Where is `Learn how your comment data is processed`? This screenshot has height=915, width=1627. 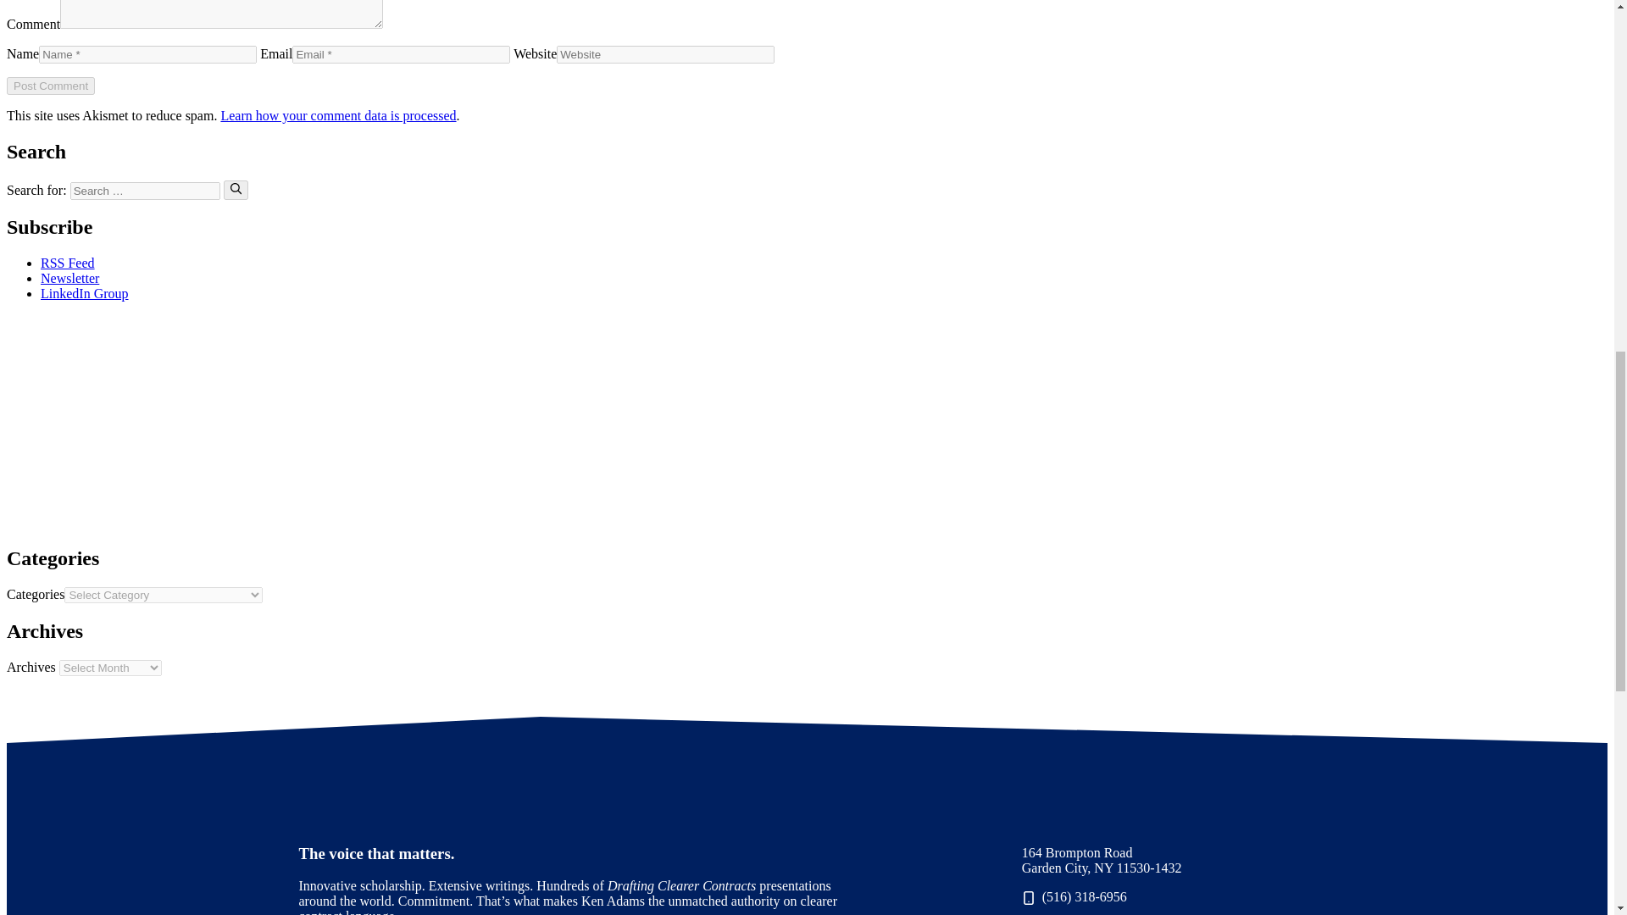 Learn how your comment data is processed is located at coordinates (337, 115).